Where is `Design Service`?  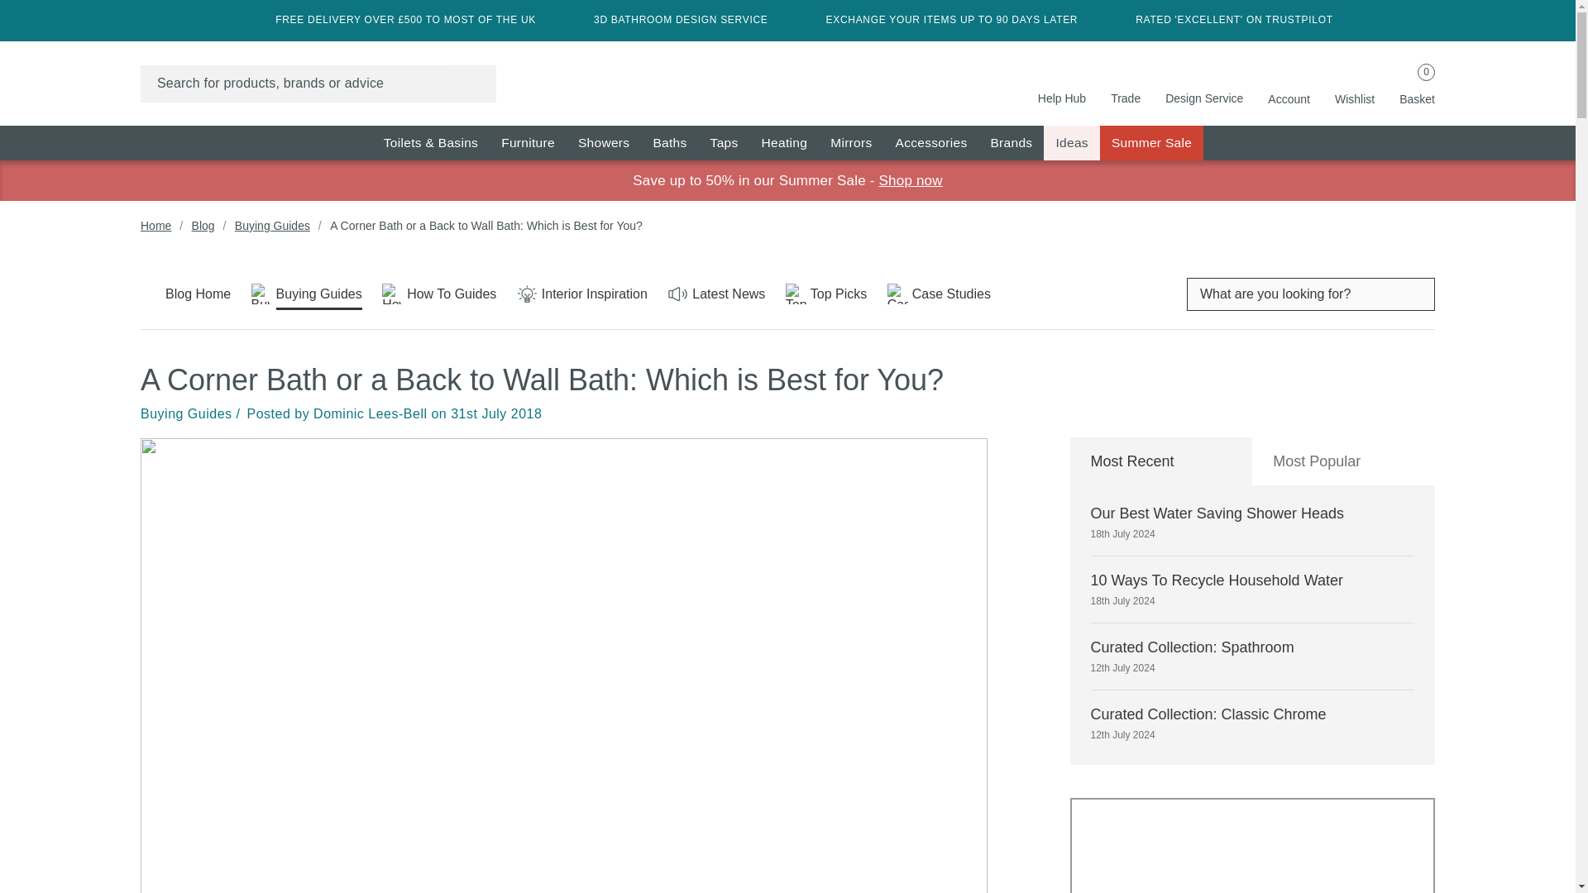
Design Service is located at coordinates (724, 143).